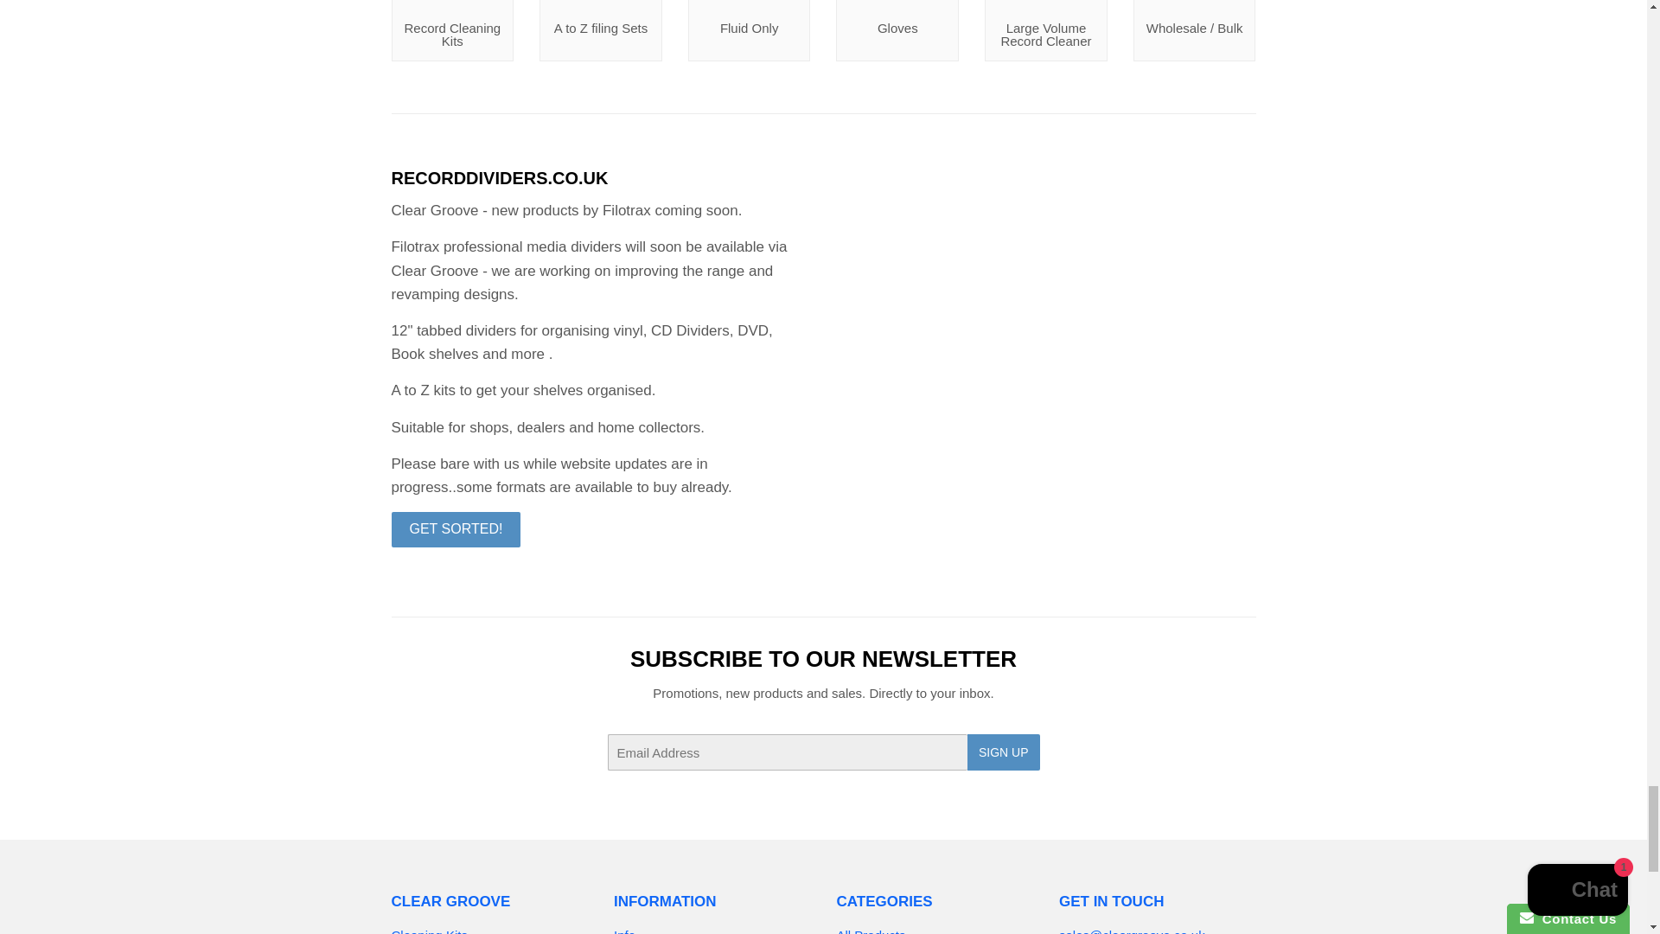  Describe the element at coordinates (750, 31) in the screenshot. I see `Browse our Fluid Only collection` at that location.